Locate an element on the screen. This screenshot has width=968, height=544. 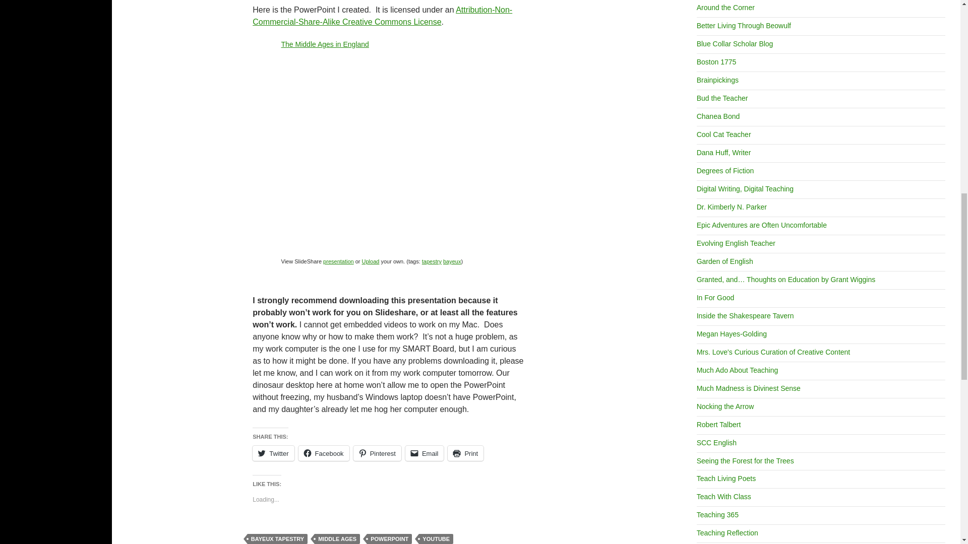
Upload is located at coordinates (371, 261).